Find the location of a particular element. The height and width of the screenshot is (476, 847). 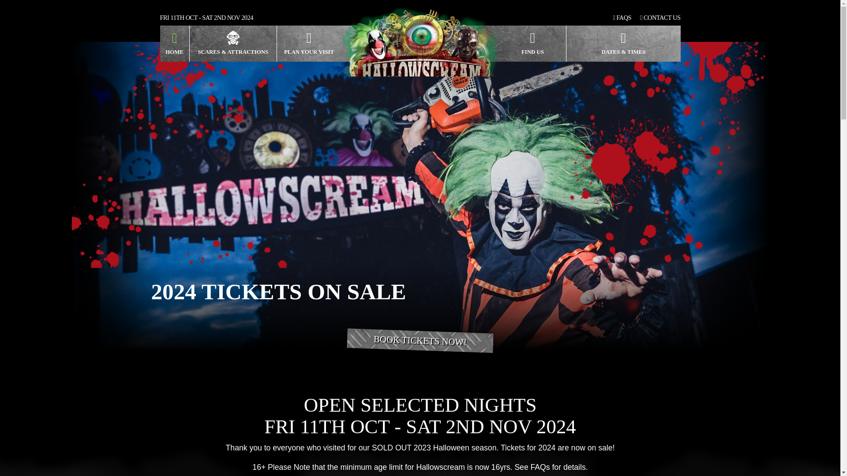

FIND US is located at coordinates (533, 44).